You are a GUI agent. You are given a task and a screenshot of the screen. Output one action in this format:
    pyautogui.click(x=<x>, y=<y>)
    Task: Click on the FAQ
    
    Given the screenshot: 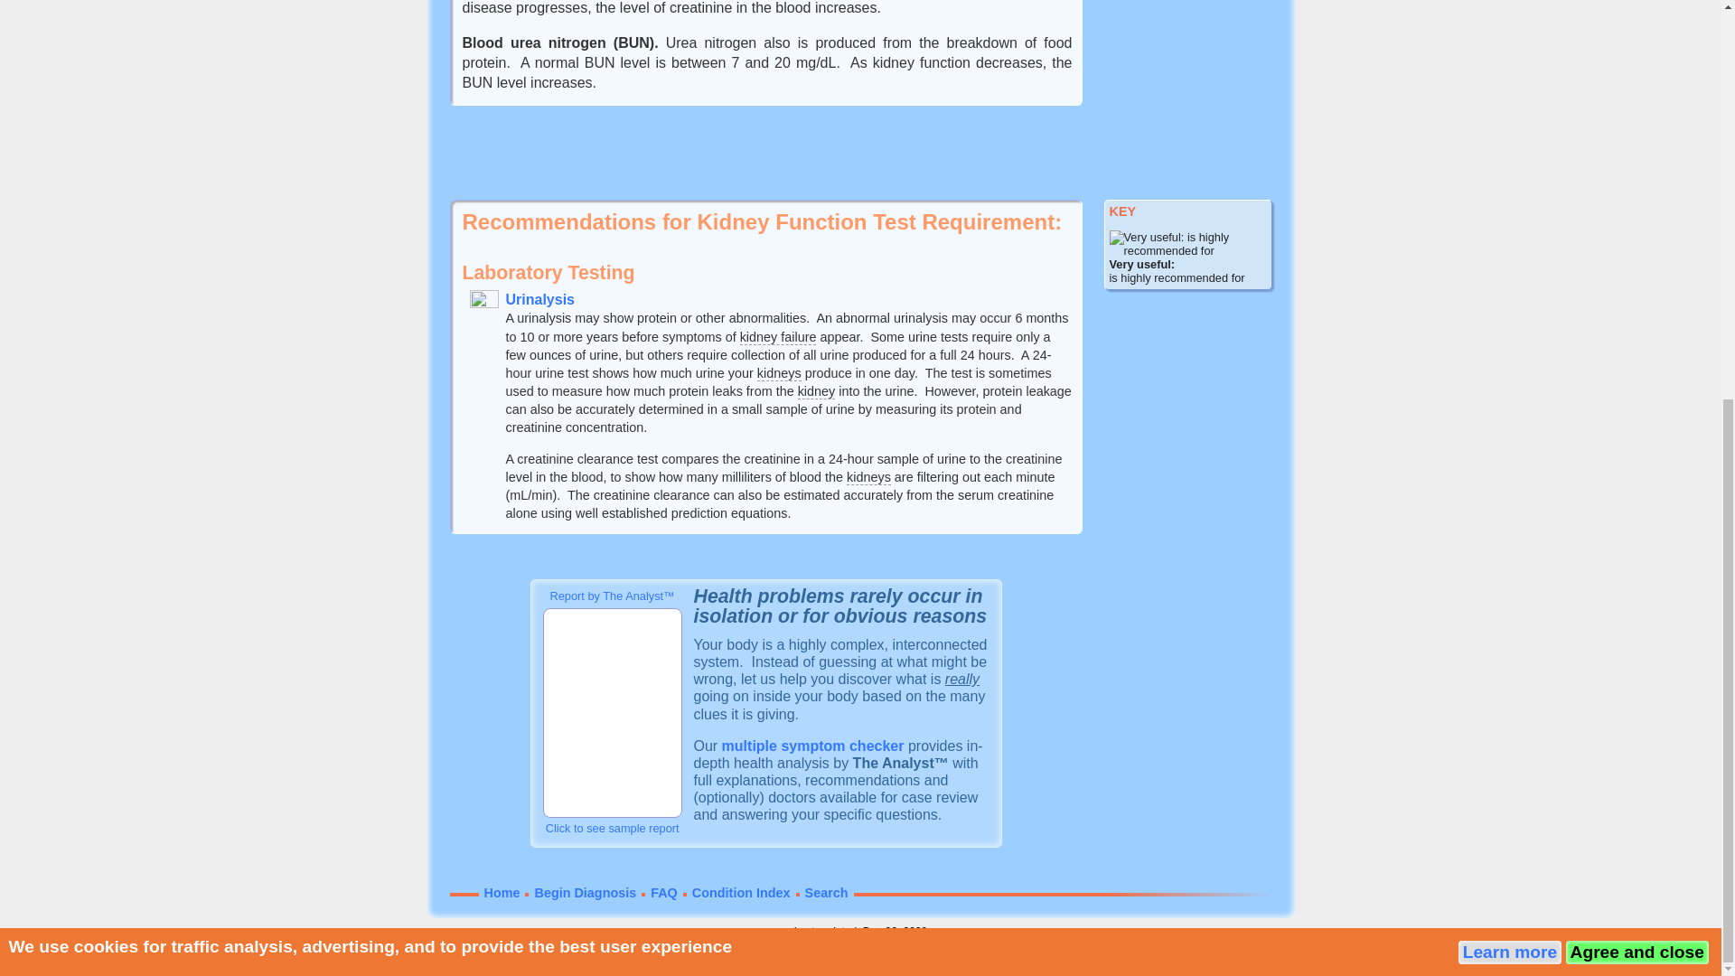 What is the action you would take?
    pyautogui.click(x=664, y=892)
    